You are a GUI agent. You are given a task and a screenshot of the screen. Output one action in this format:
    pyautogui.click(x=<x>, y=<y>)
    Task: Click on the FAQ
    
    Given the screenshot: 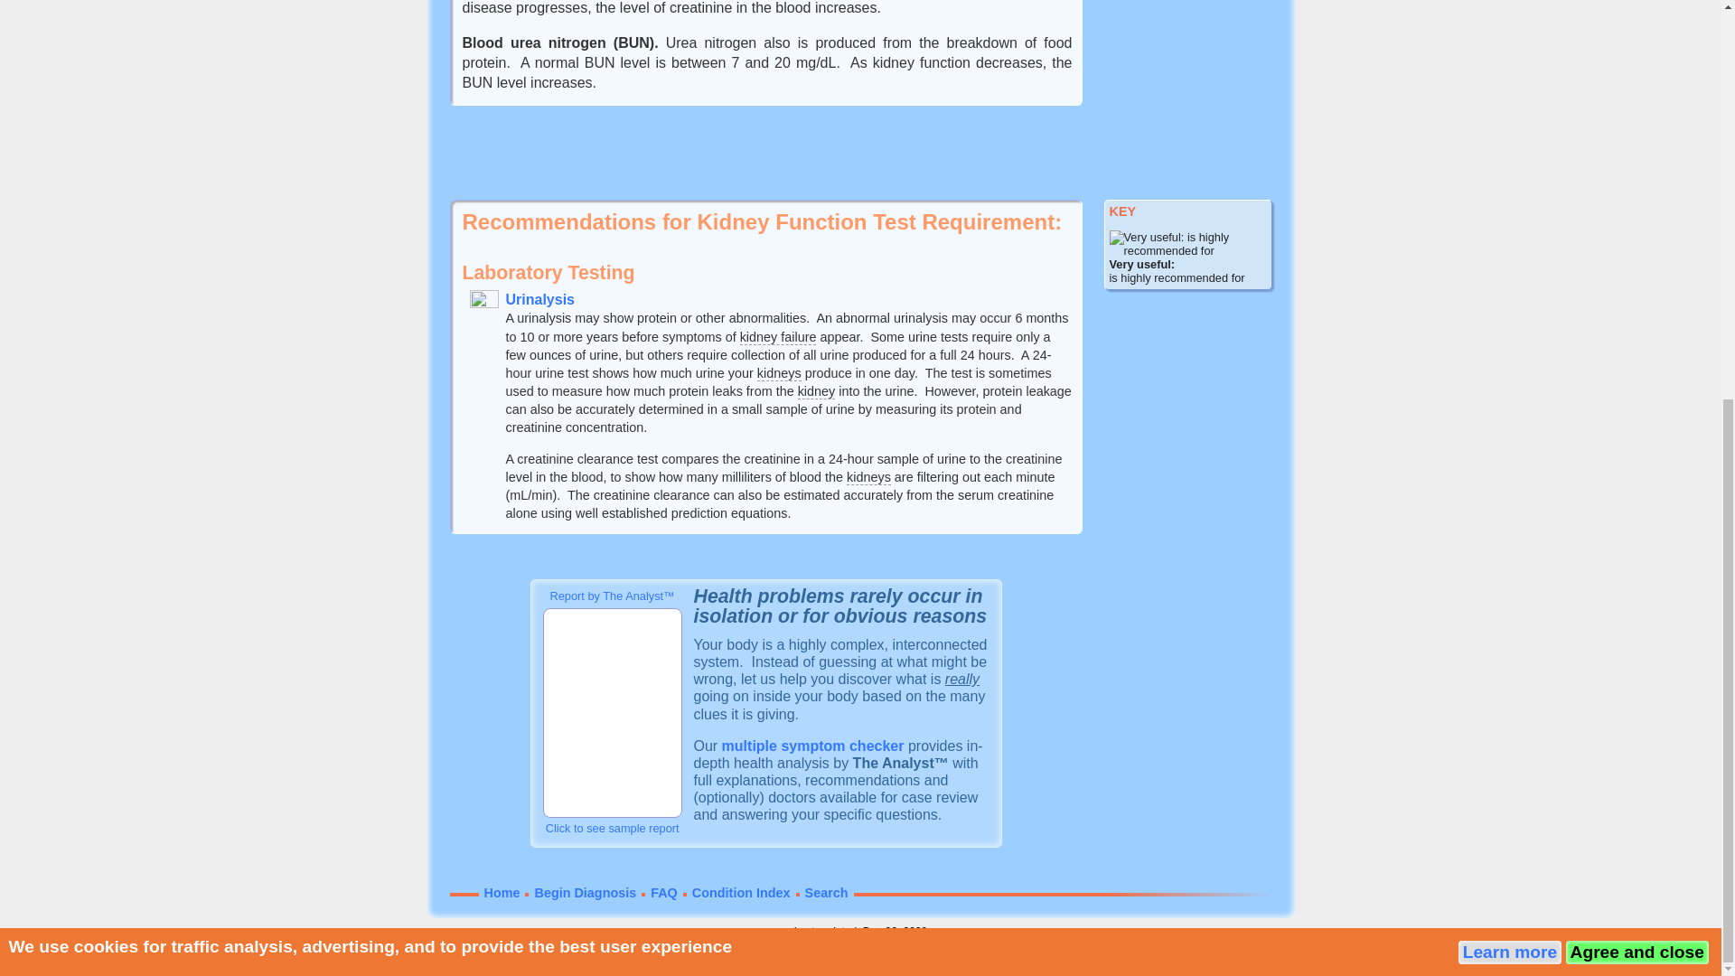 What is the action you would take?
    pyautogui.click(x=664, y=892)
    